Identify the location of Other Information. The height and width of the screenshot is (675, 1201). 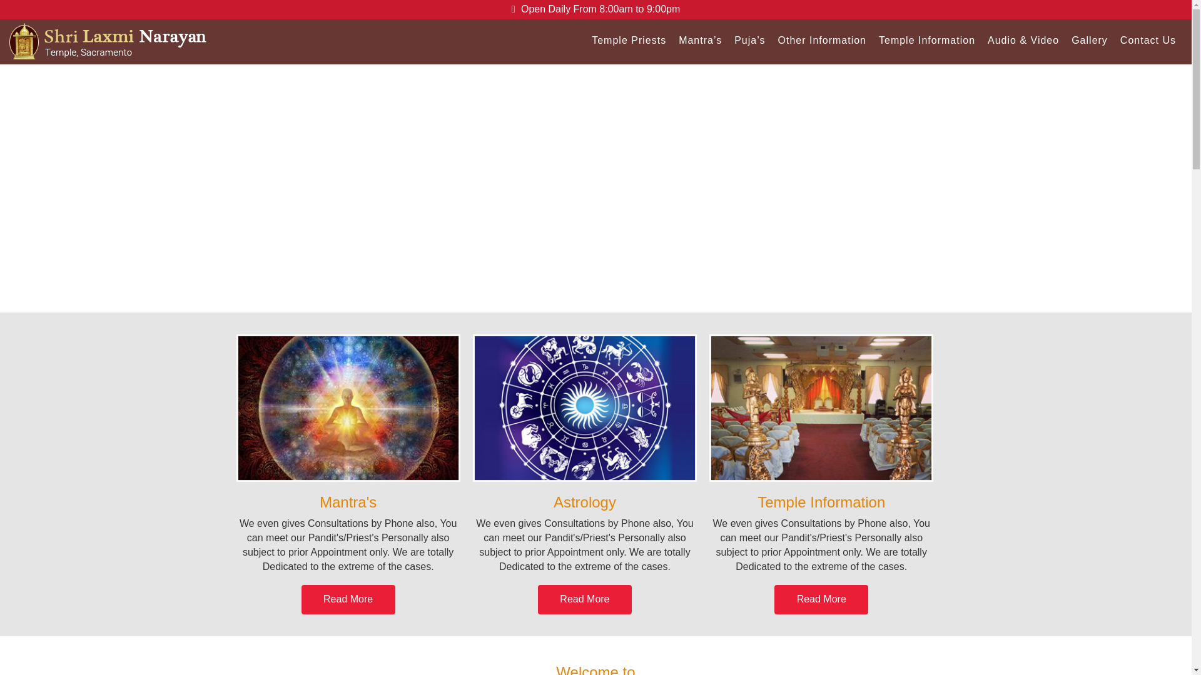
(822, 41).